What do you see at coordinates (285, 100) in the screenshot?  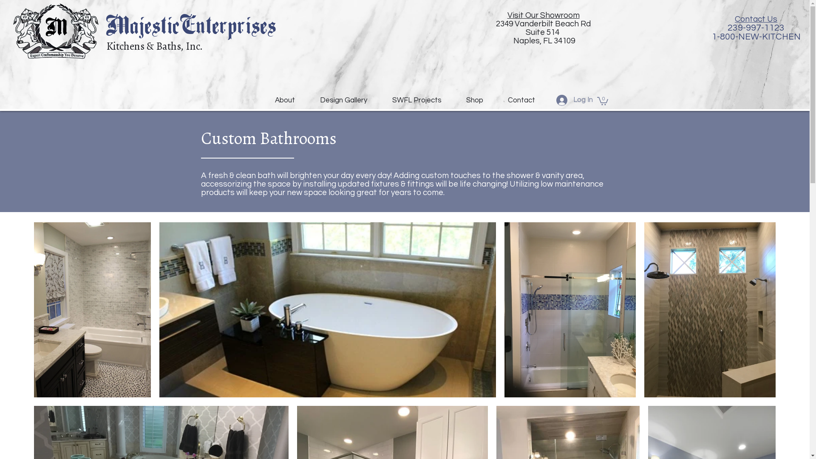 I see `About` at bounding box center [285, 100].